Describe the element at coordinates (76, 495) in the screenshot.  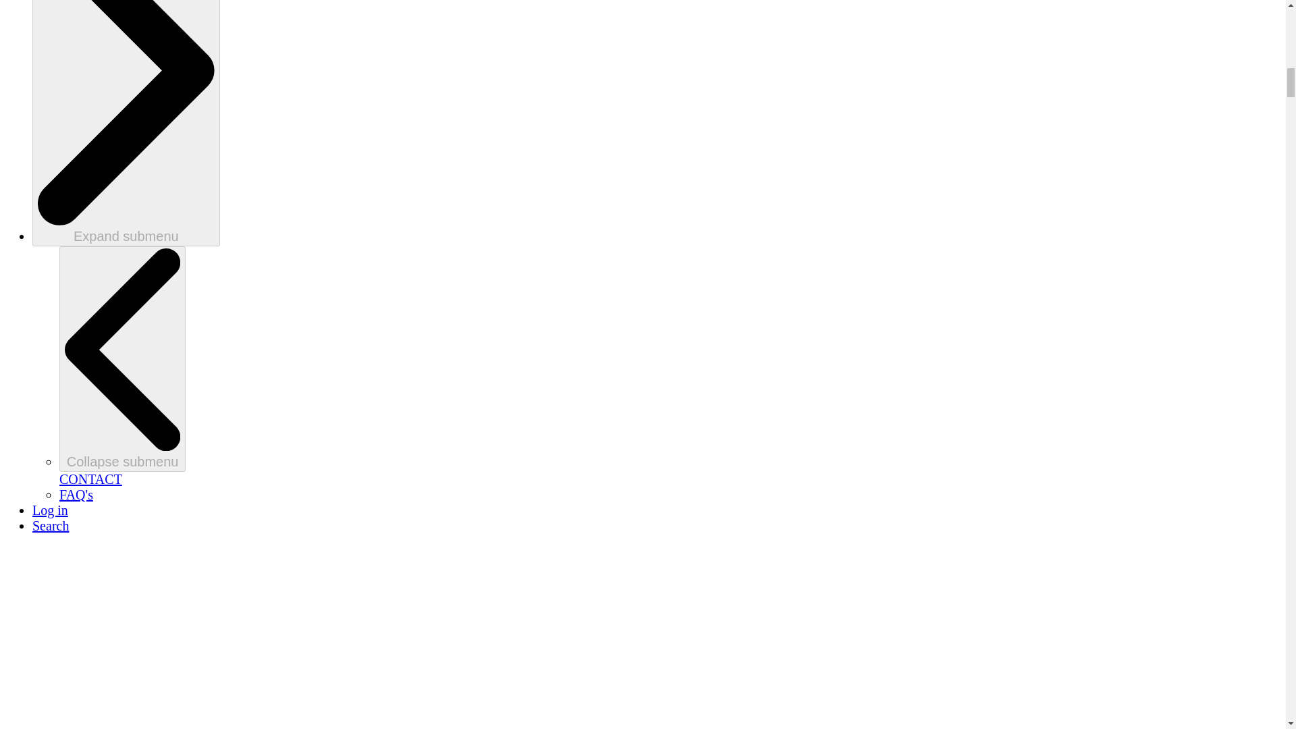
I see `FAQ's` at that location.